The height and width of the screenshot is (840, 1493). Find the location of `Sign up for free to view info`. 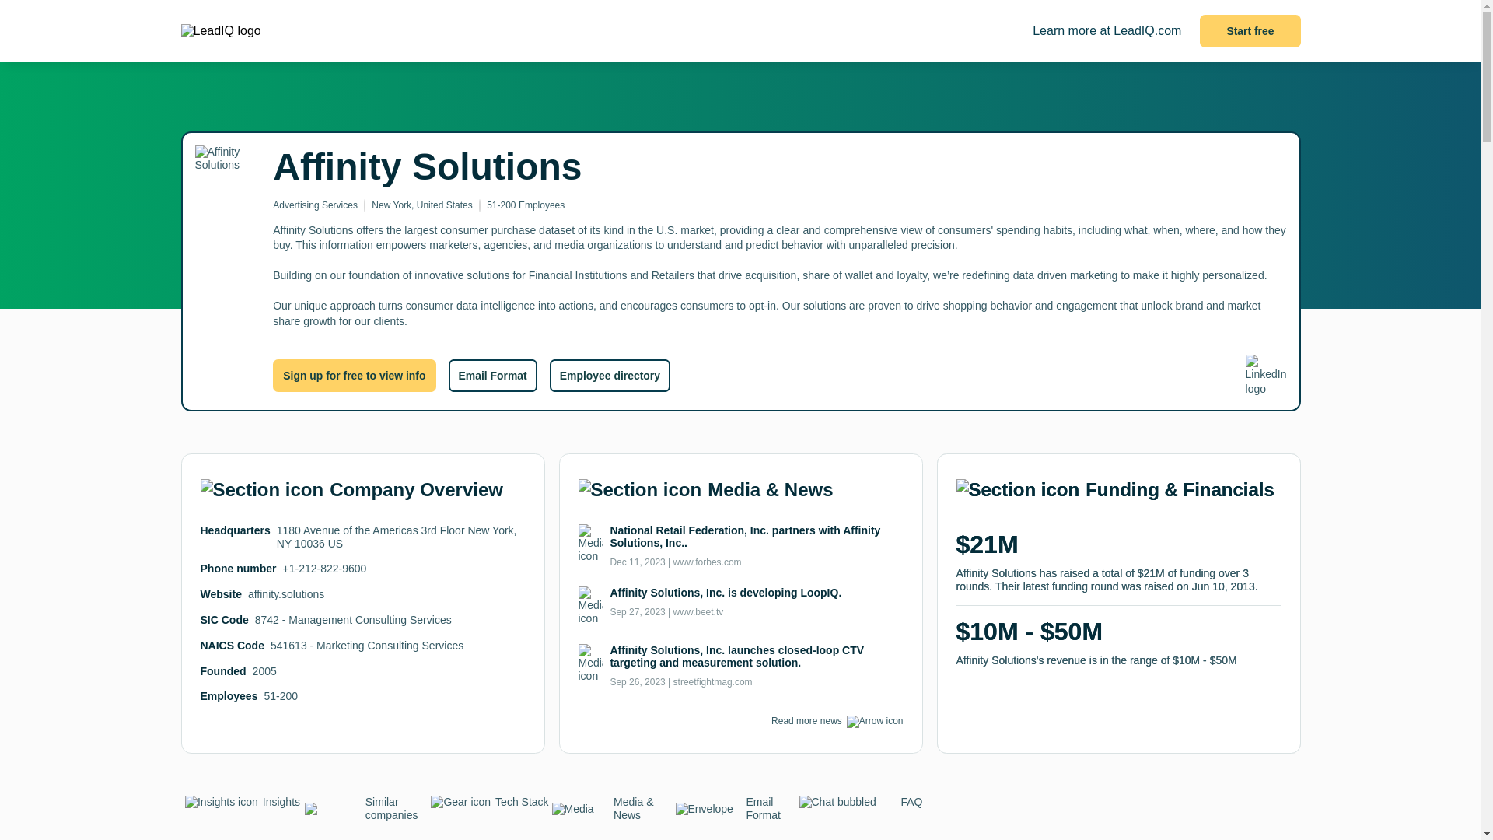

Sign up for free to view info is located at coordinates (355, 376).